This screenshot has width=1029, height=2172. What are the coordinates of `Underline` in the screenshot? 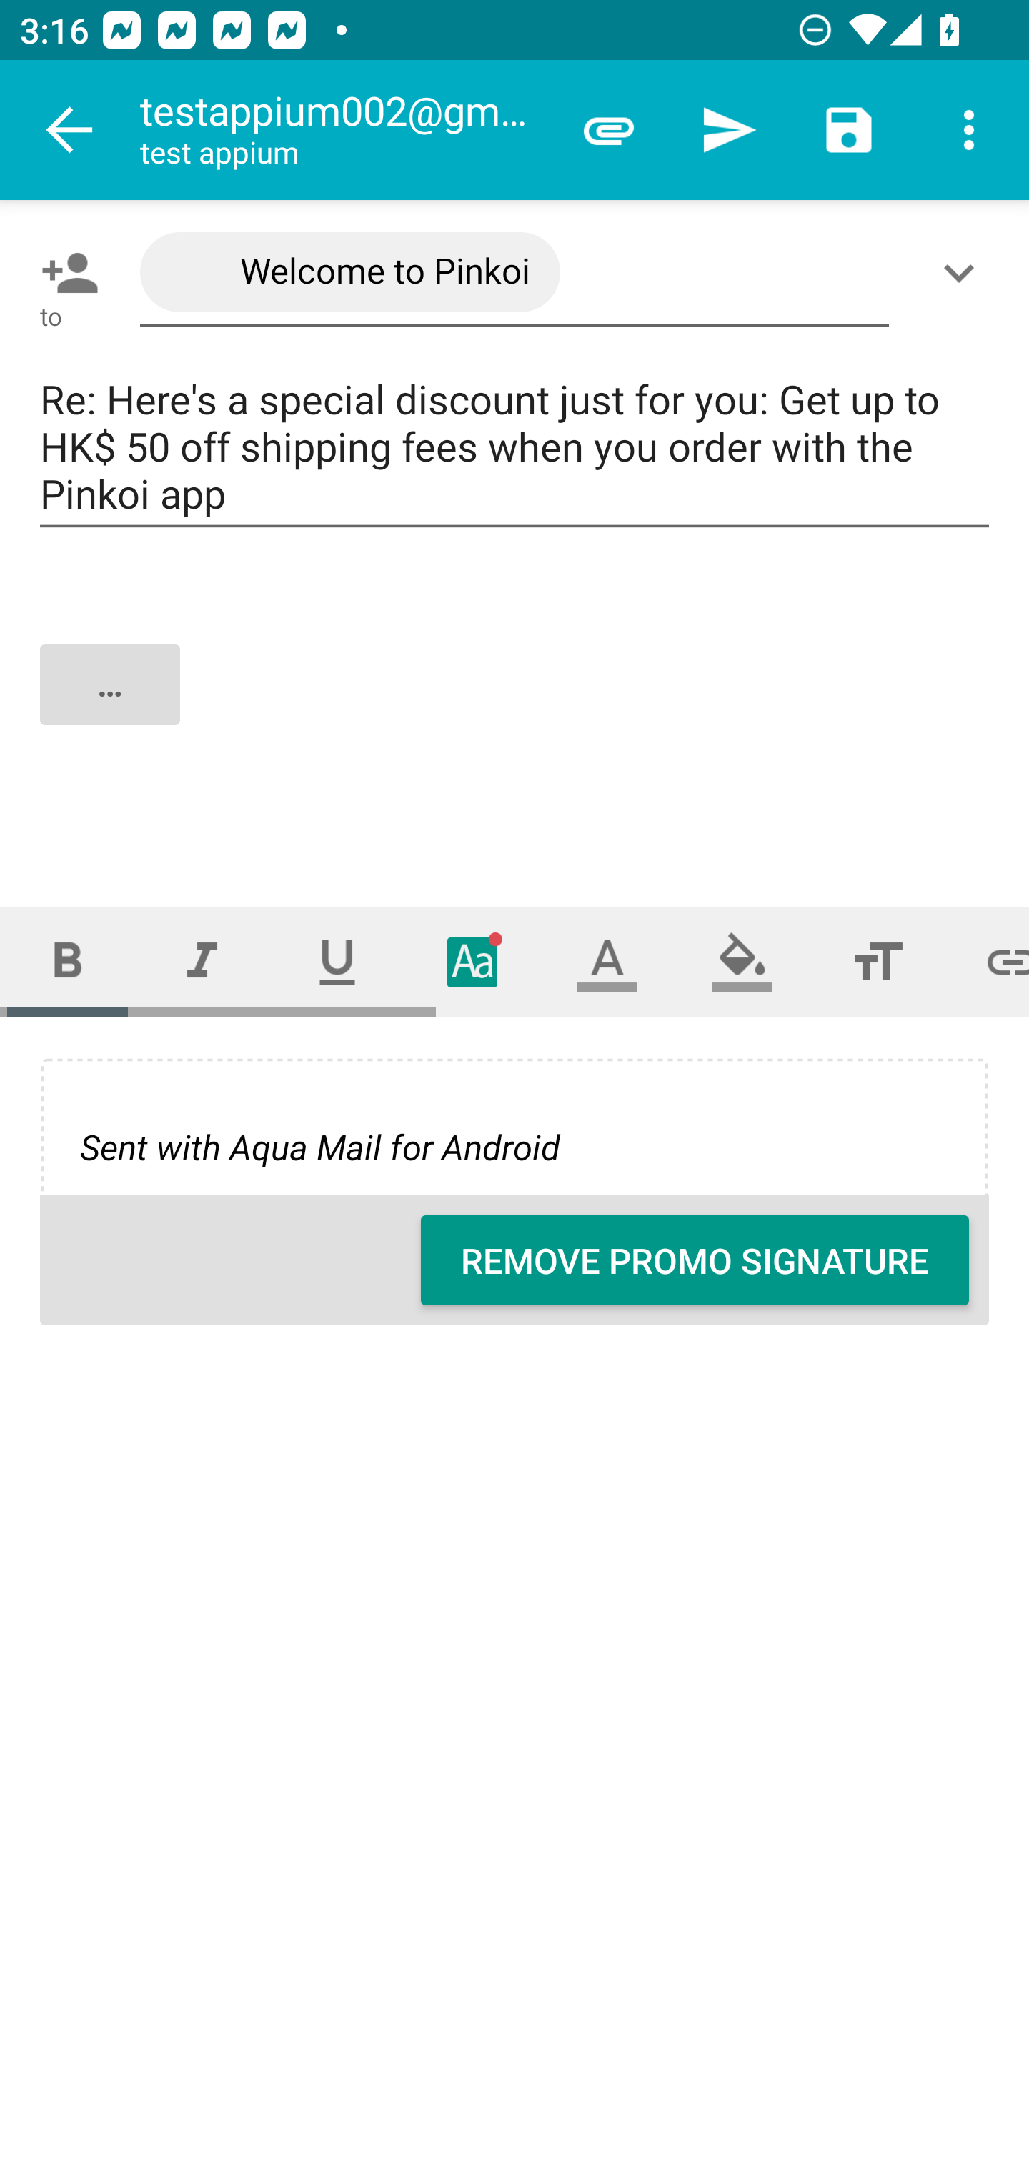 It's located at (337, 962).